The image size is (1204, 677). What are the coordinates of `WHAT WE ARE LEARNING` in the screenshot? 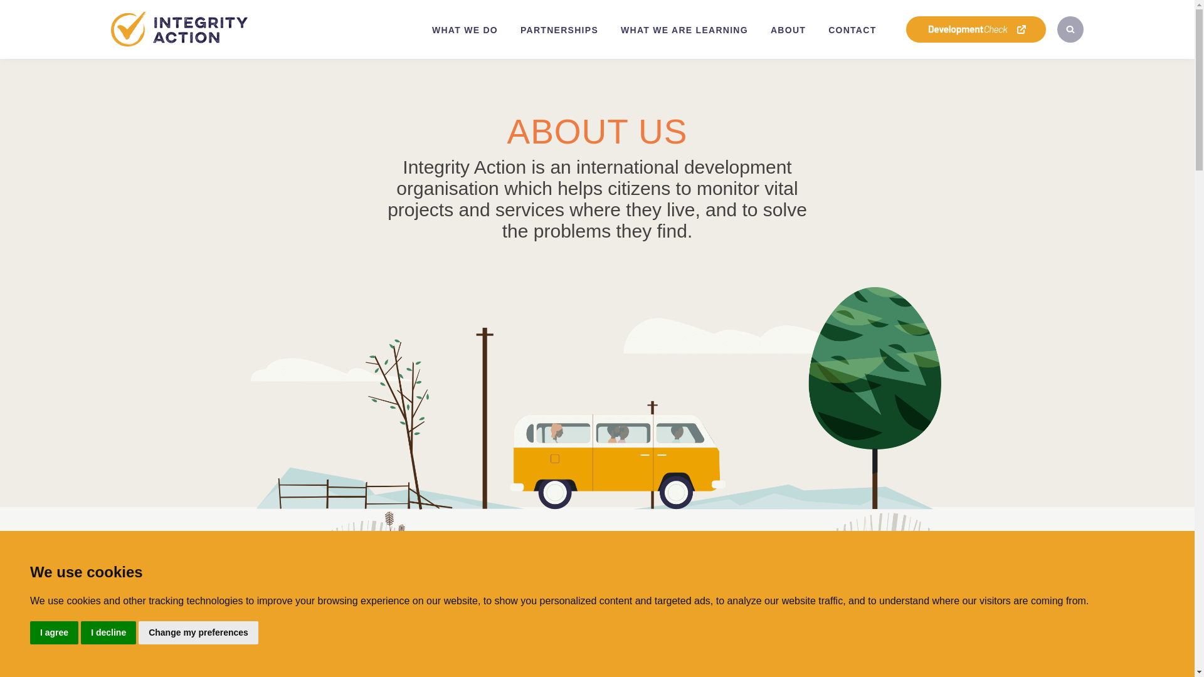 It's located at (684, 30).